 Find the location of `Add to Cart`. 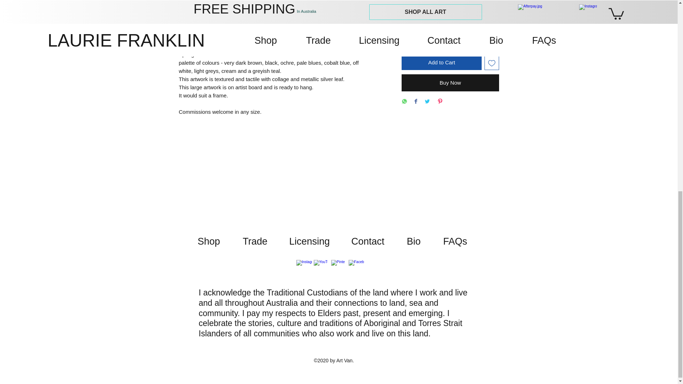

Add to Cart is located at coordinates (441, 63).